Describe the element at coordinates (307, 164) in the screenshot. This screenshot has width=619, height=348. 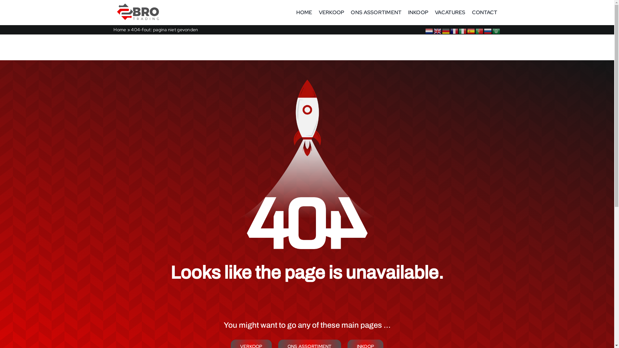
I see `404-graphic` at that location.